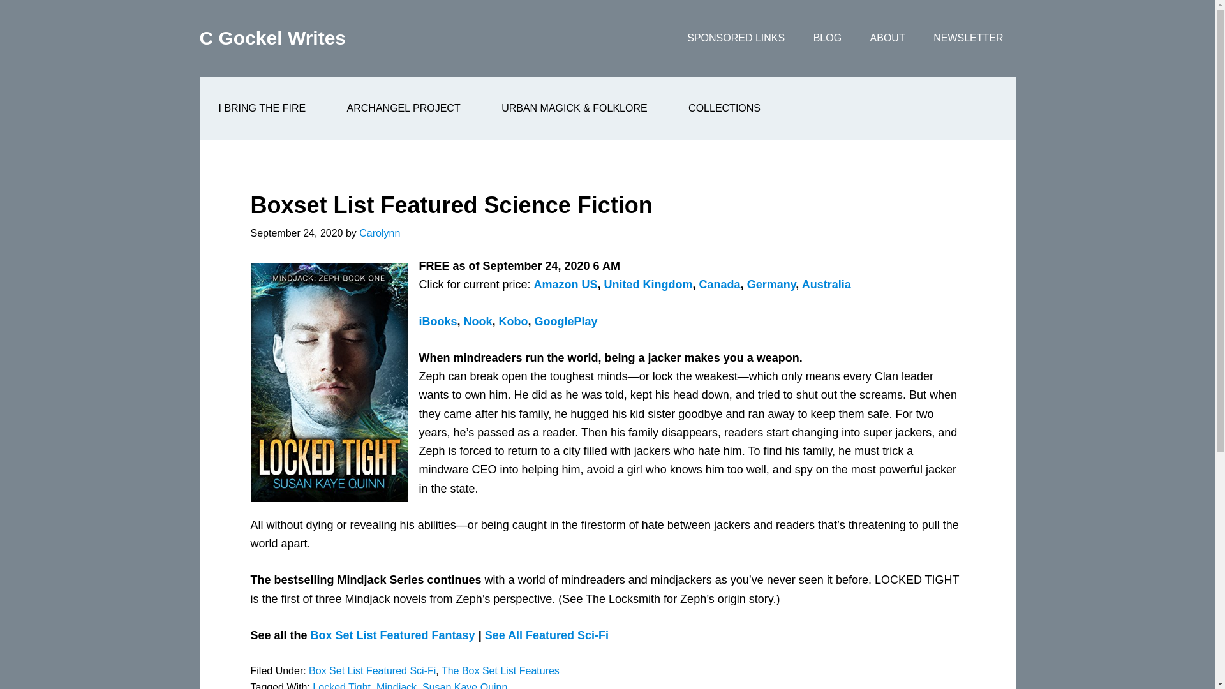 This screenshot has height=689, width=1225. I want to click on See All Featured Sci-Fi, so click(547, 635).